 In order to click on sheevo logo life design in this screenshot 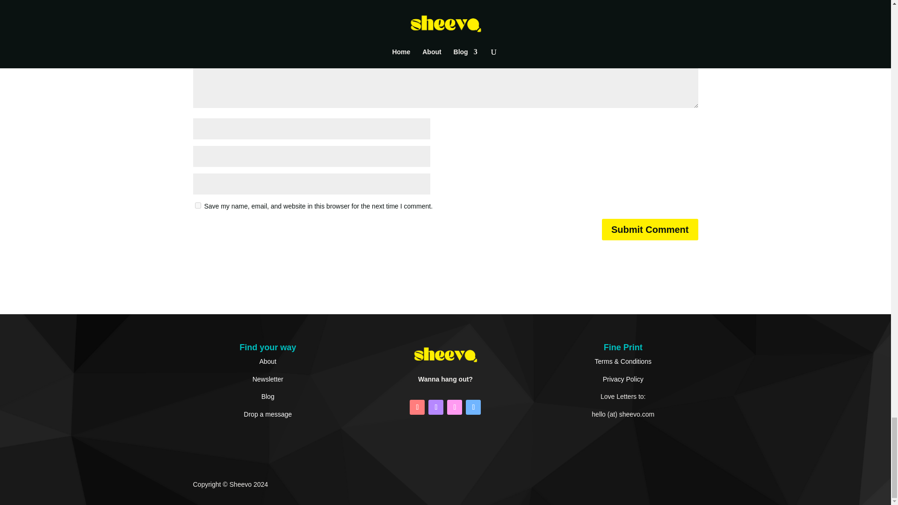, I will do `click(445, 354)`.